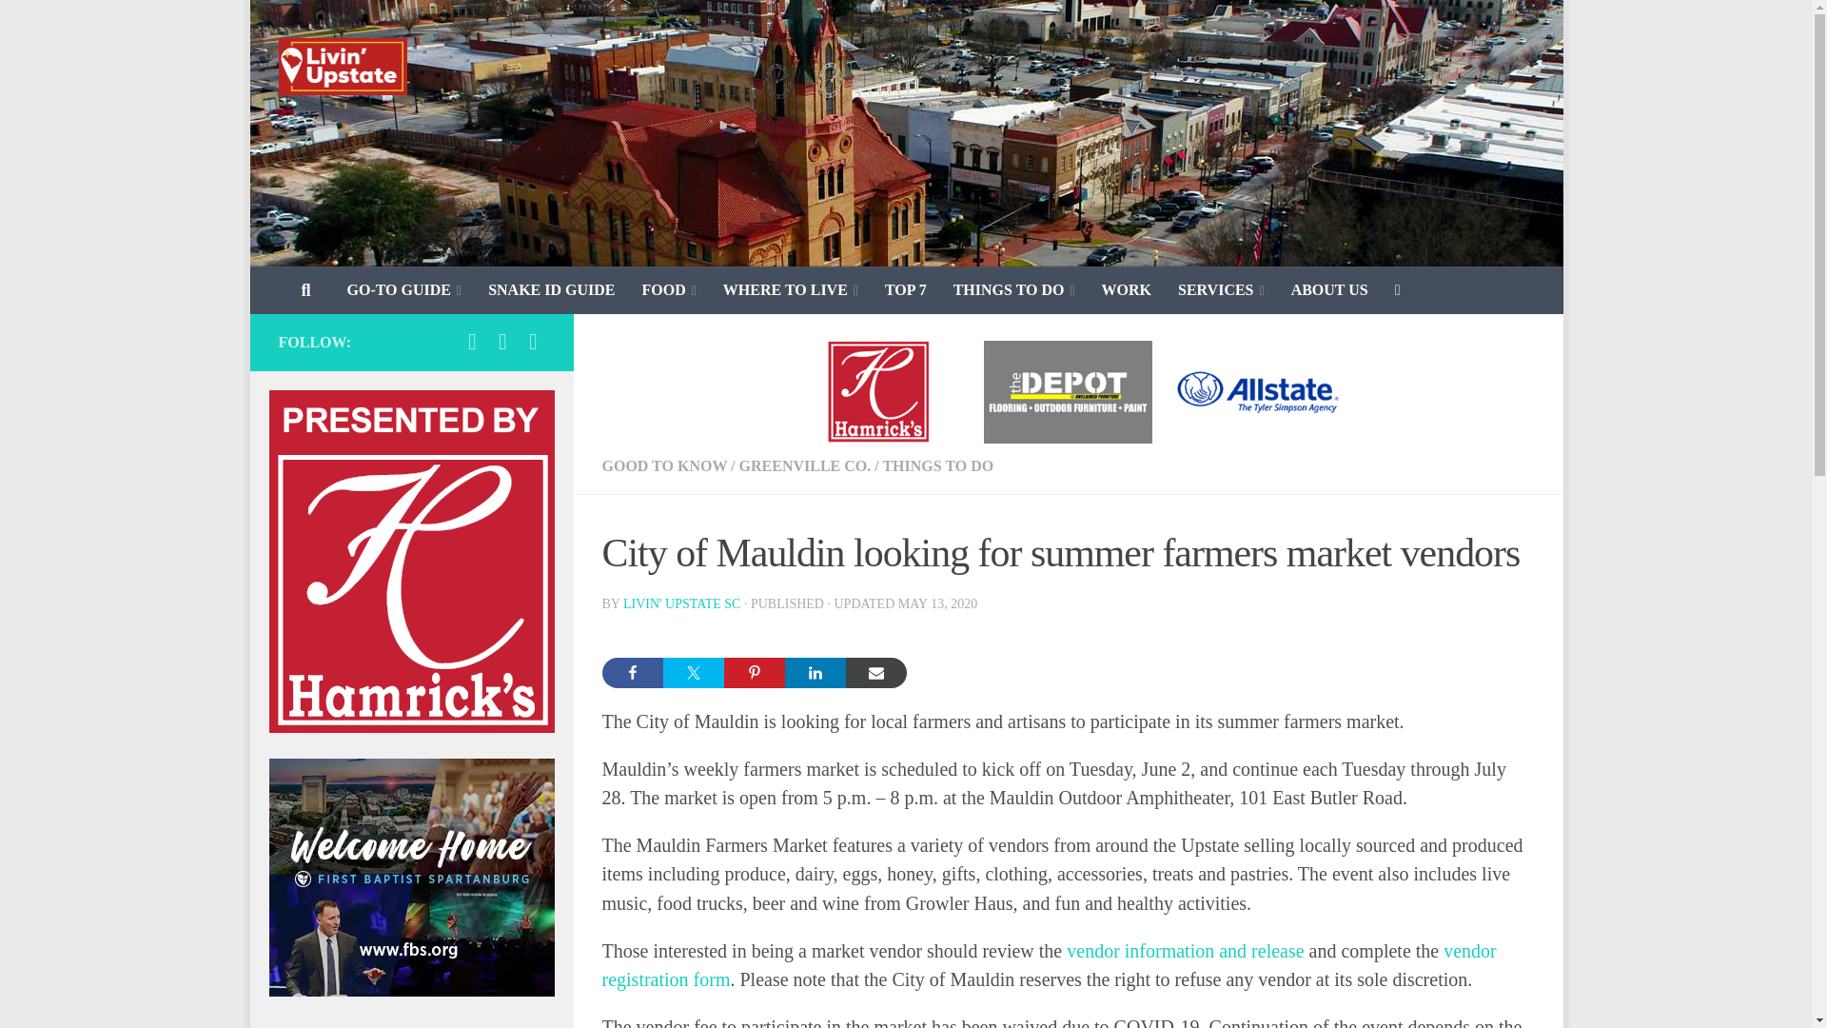 This screenshot has height=1028, width=1827. Describe the element at coordinates (693, 672) in the screenshot. I see `Share on Twitter` at that location.